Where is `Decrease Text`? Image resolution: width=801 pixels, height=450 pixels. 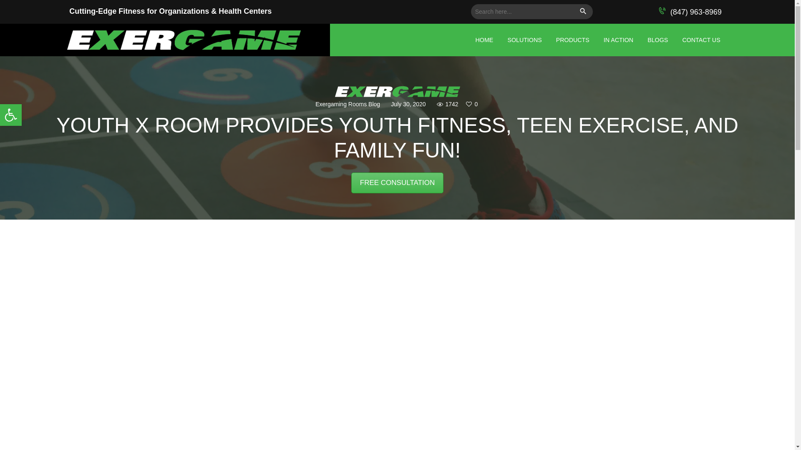
Decrease Text is located at coordinates (397, 92).